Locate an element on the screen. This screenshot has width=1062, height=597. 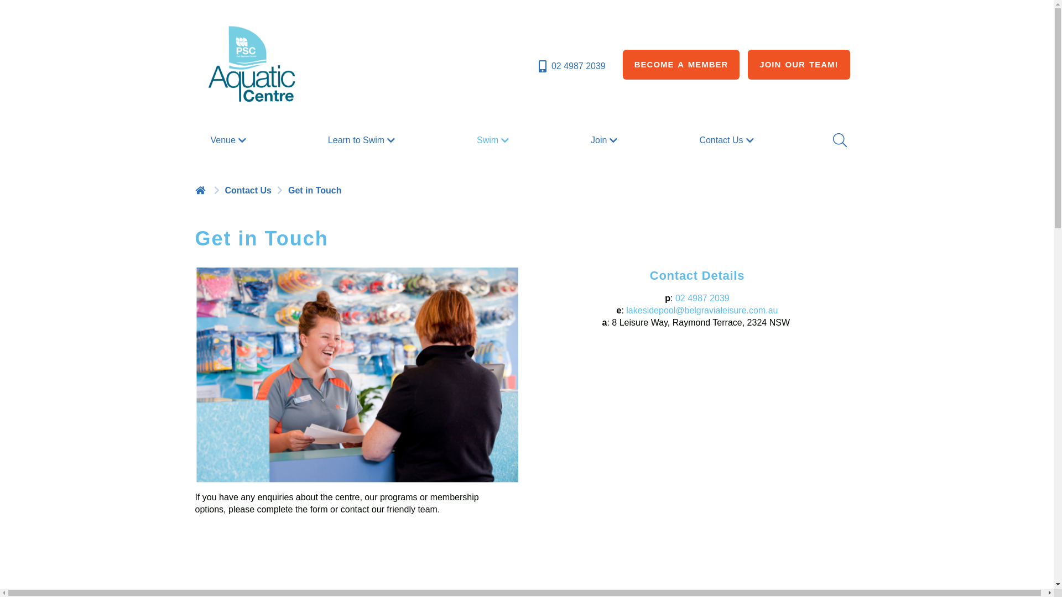
  is located at coordinates (201, 190).